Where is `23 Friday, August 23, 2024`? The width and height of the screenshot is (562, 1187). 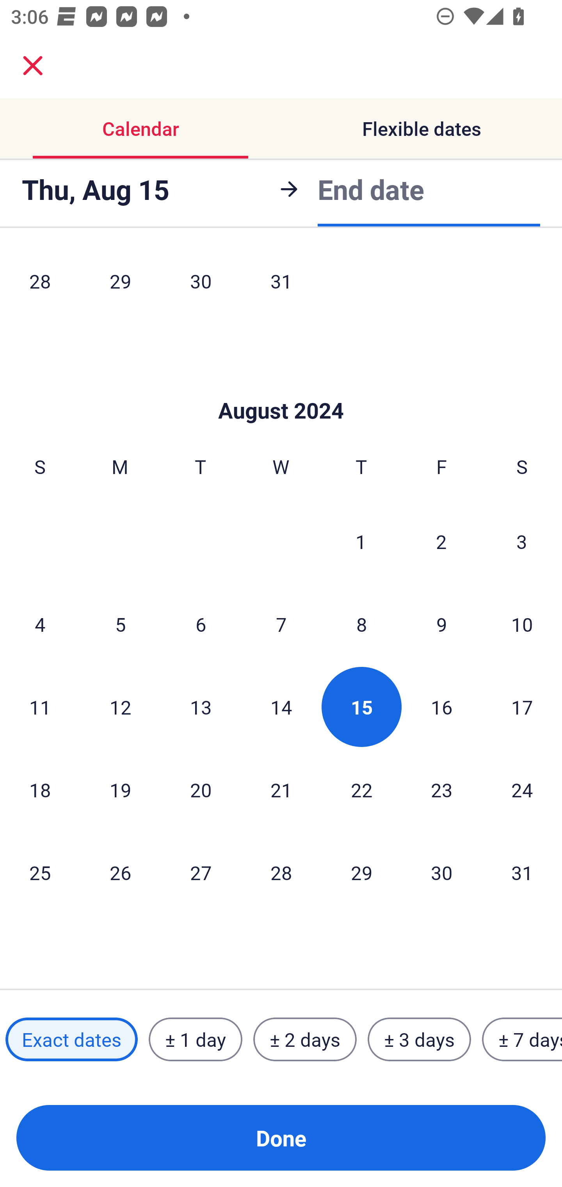
23 Friday, August 23, 2024 is located at coordinates (442, 790).